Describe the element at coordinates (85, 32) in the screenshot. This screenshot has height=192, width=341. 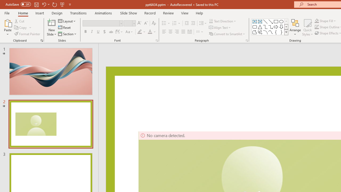
I see `Bold` at that location.